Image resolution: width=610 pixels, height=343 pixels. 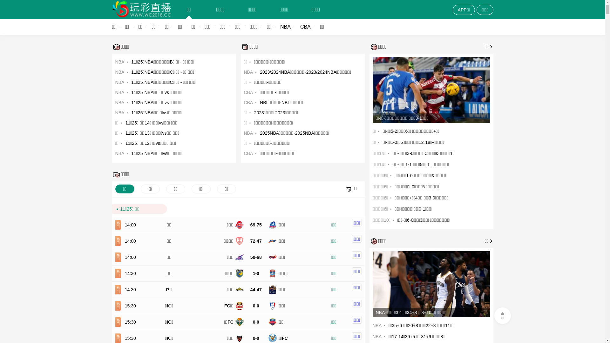 What do you see at coordinates (119, 82) in the screenshot?
I see `NBA` at bounding box center [119, 82].